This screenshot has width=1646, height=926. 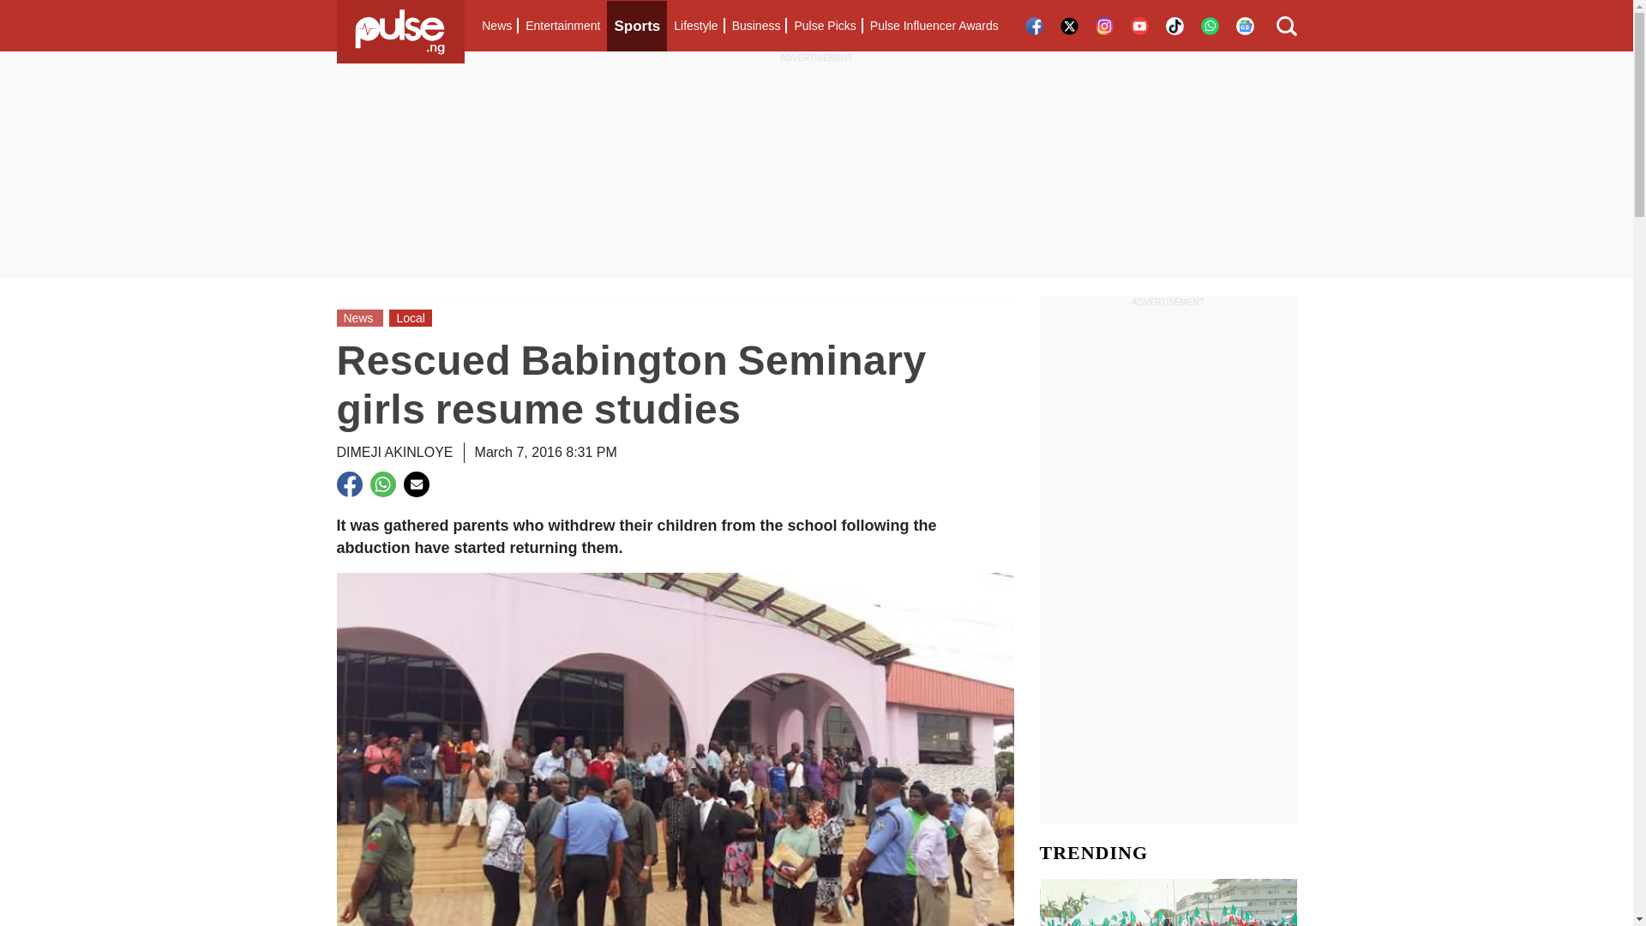 What do you see at coordinates (756, 26) in the screenshot?
I see `Business` at bounding box center [756, 26].